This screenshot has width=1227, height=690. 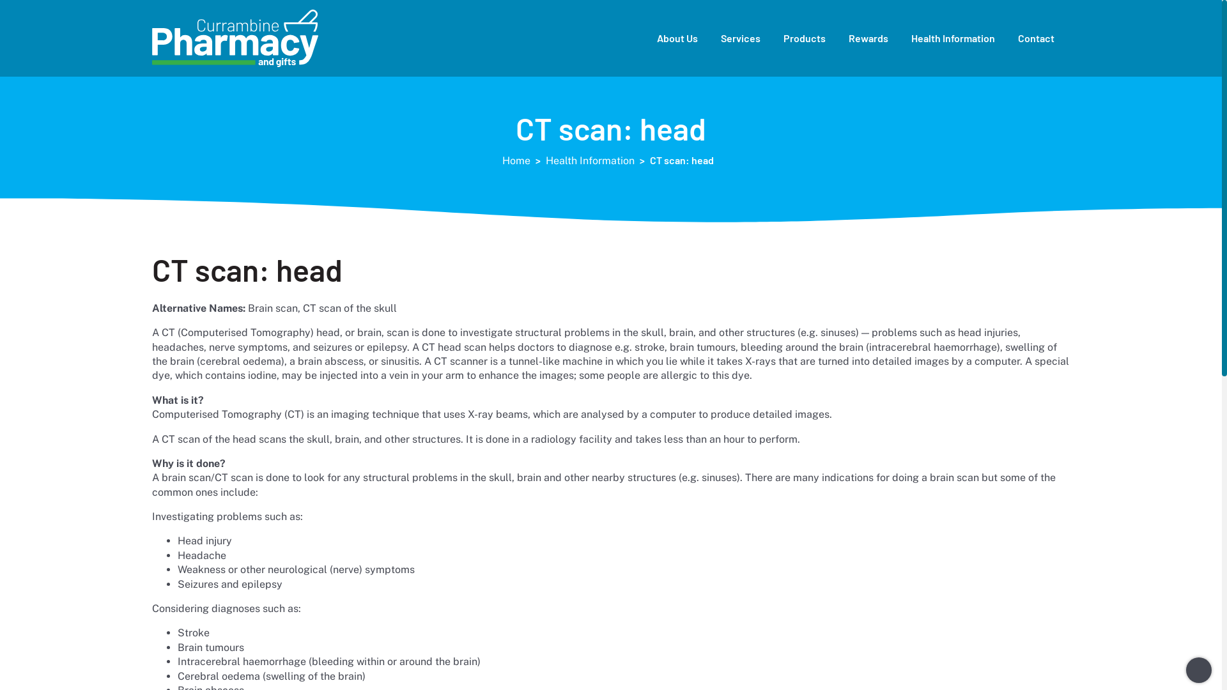 What do you see at coordinates (805, 38) in the screenshot?
I see `Products` at bounding box center [805, 38].